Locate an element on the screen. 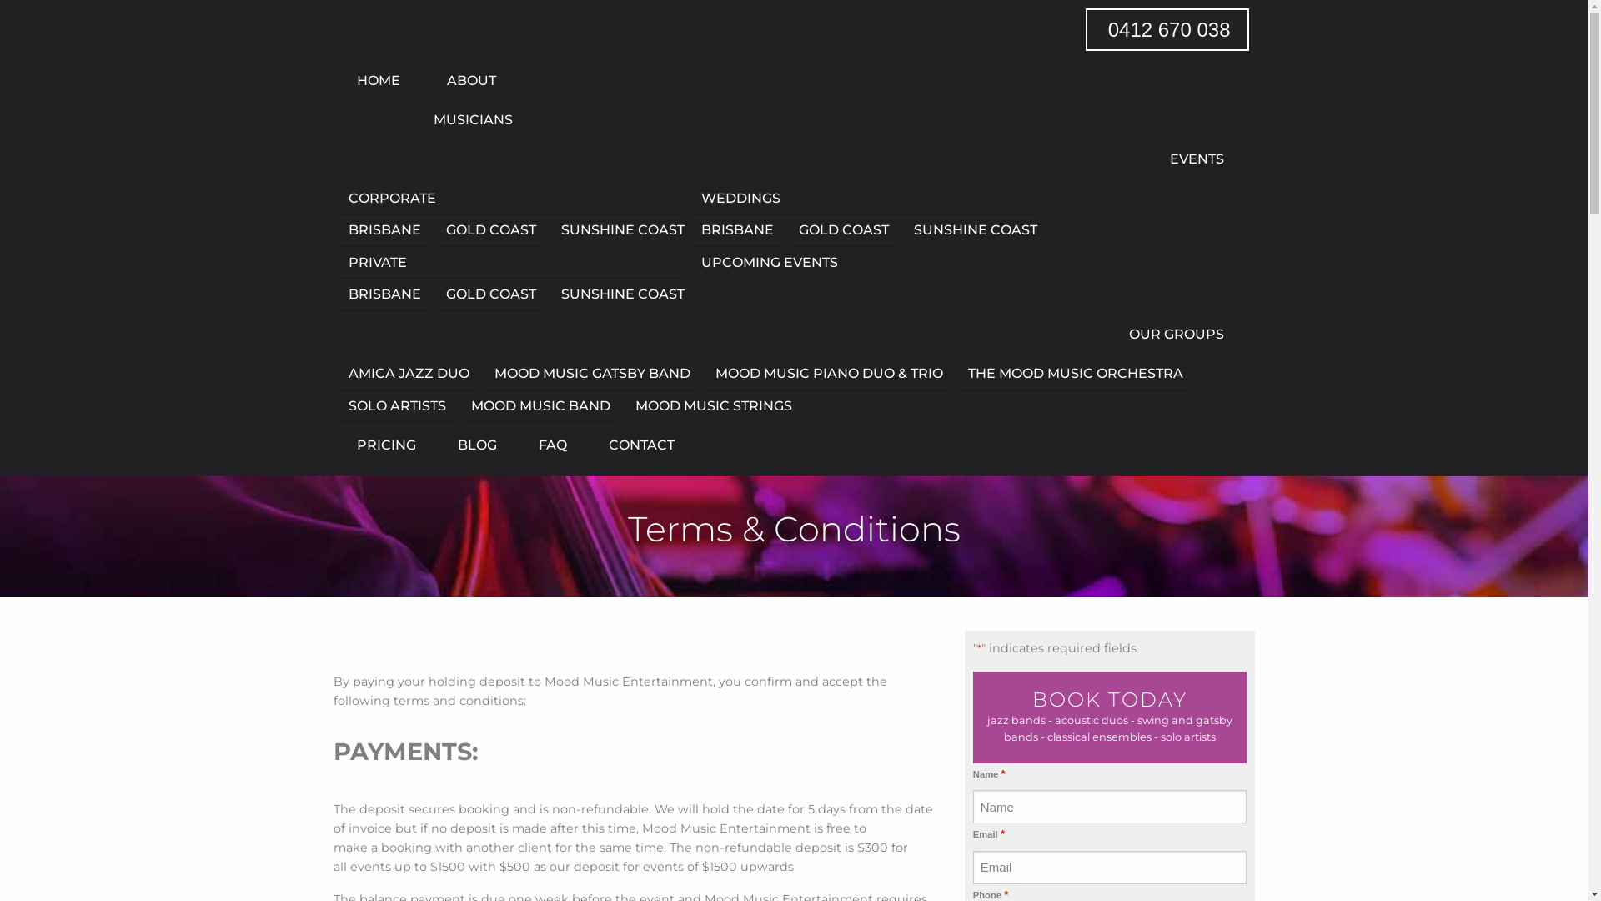  OUR GROUPS is located at coordinates (790, 335).